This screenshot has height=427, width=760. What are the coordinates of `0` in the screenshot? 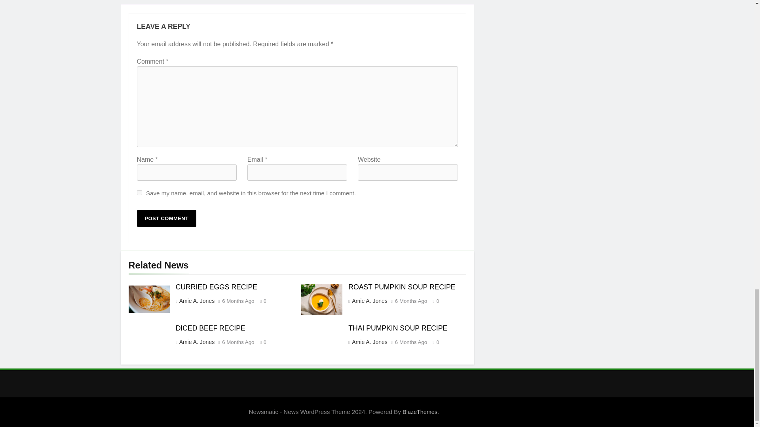 It's located at (261, 342).